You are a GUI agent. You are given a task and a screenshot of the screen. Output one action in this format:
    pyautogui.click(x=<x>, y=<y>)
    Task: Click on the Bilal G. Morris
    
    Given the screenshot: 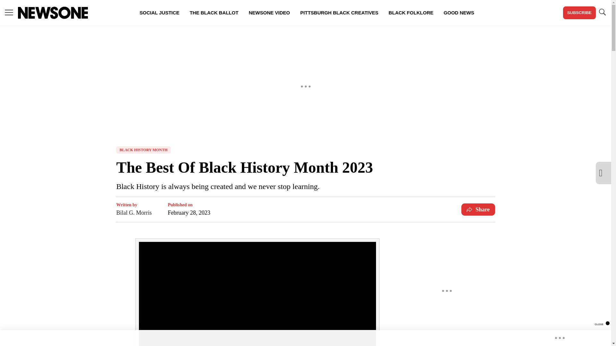 What is the action you would take?
    pyautogui.click(x=134, y=213)
    